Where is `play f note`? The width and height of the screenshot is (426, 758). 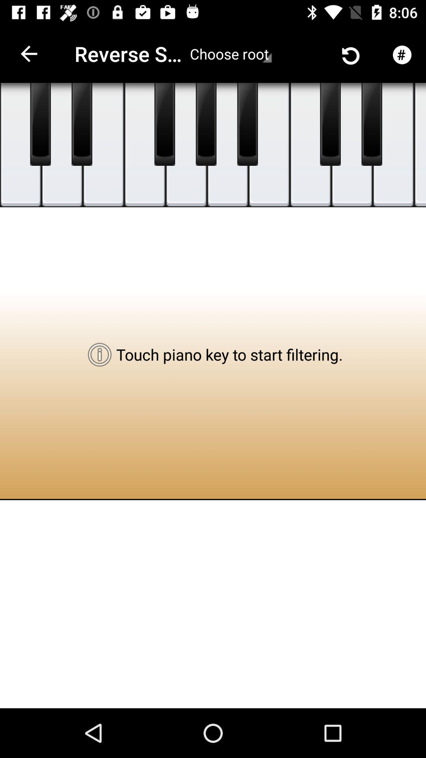
play f note is located at coordinates (145, 145).